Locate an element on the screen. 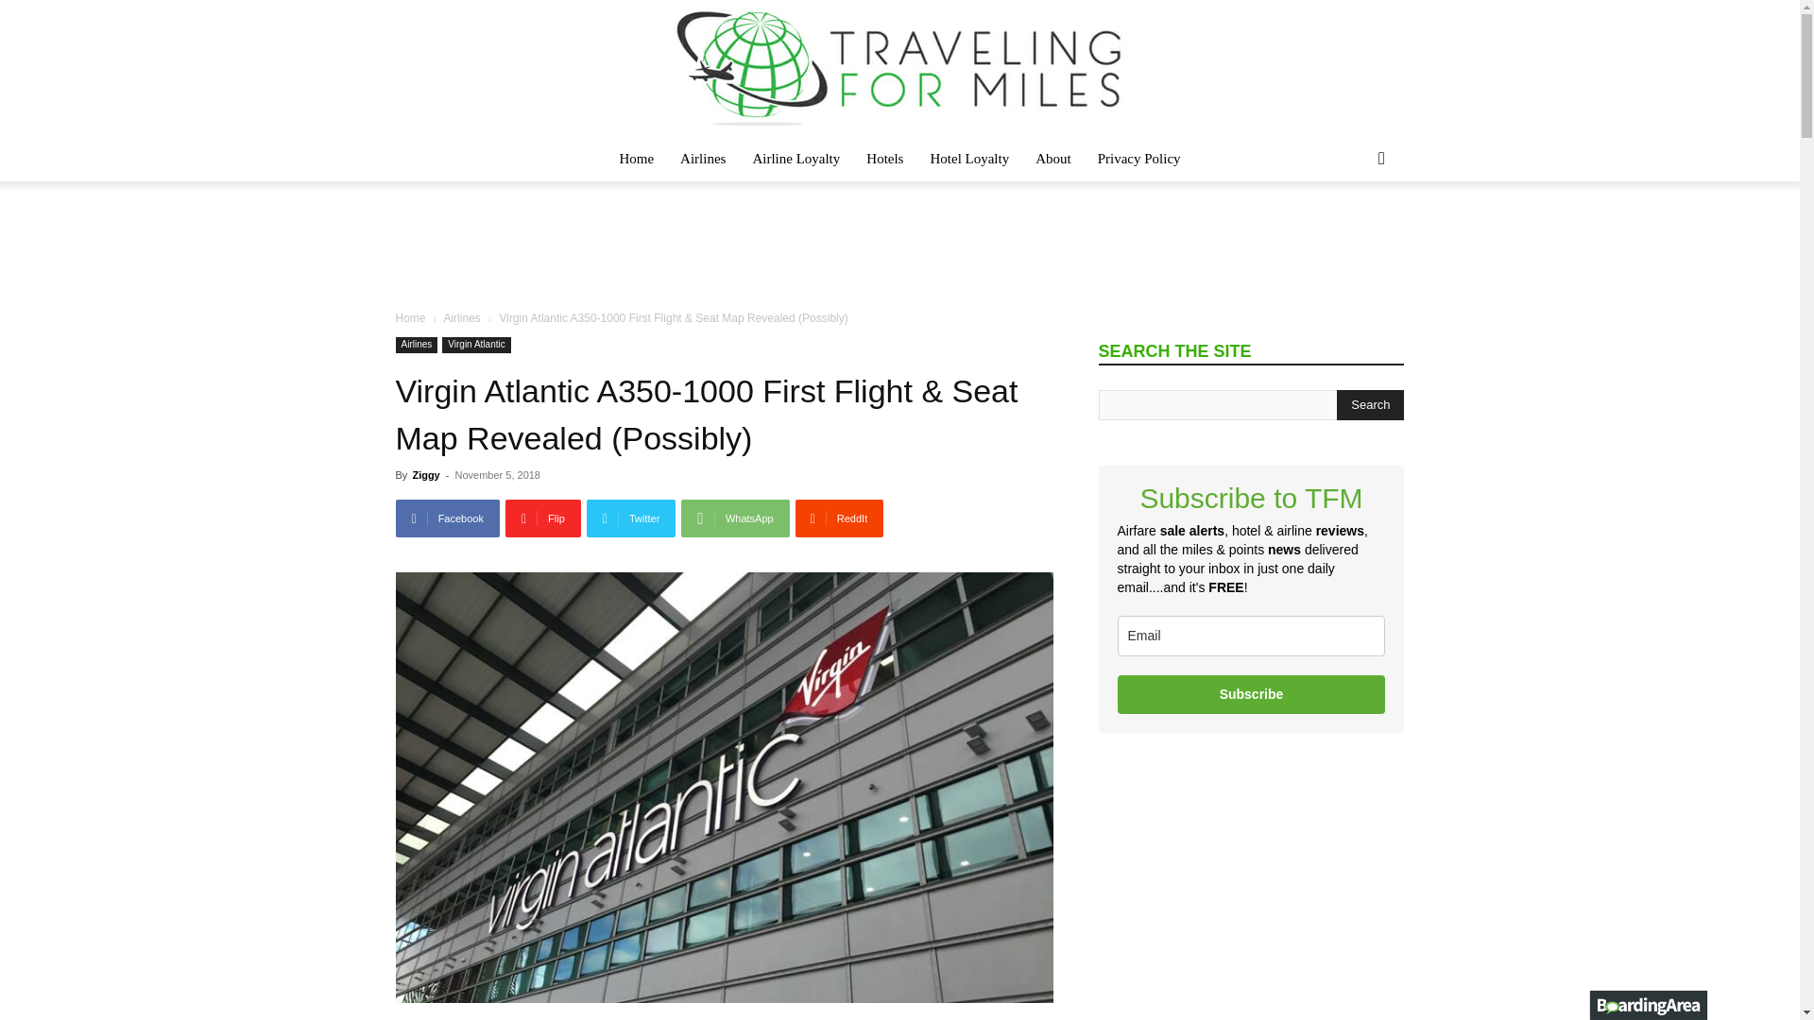  Twitter is located at coordinates (631, 518).